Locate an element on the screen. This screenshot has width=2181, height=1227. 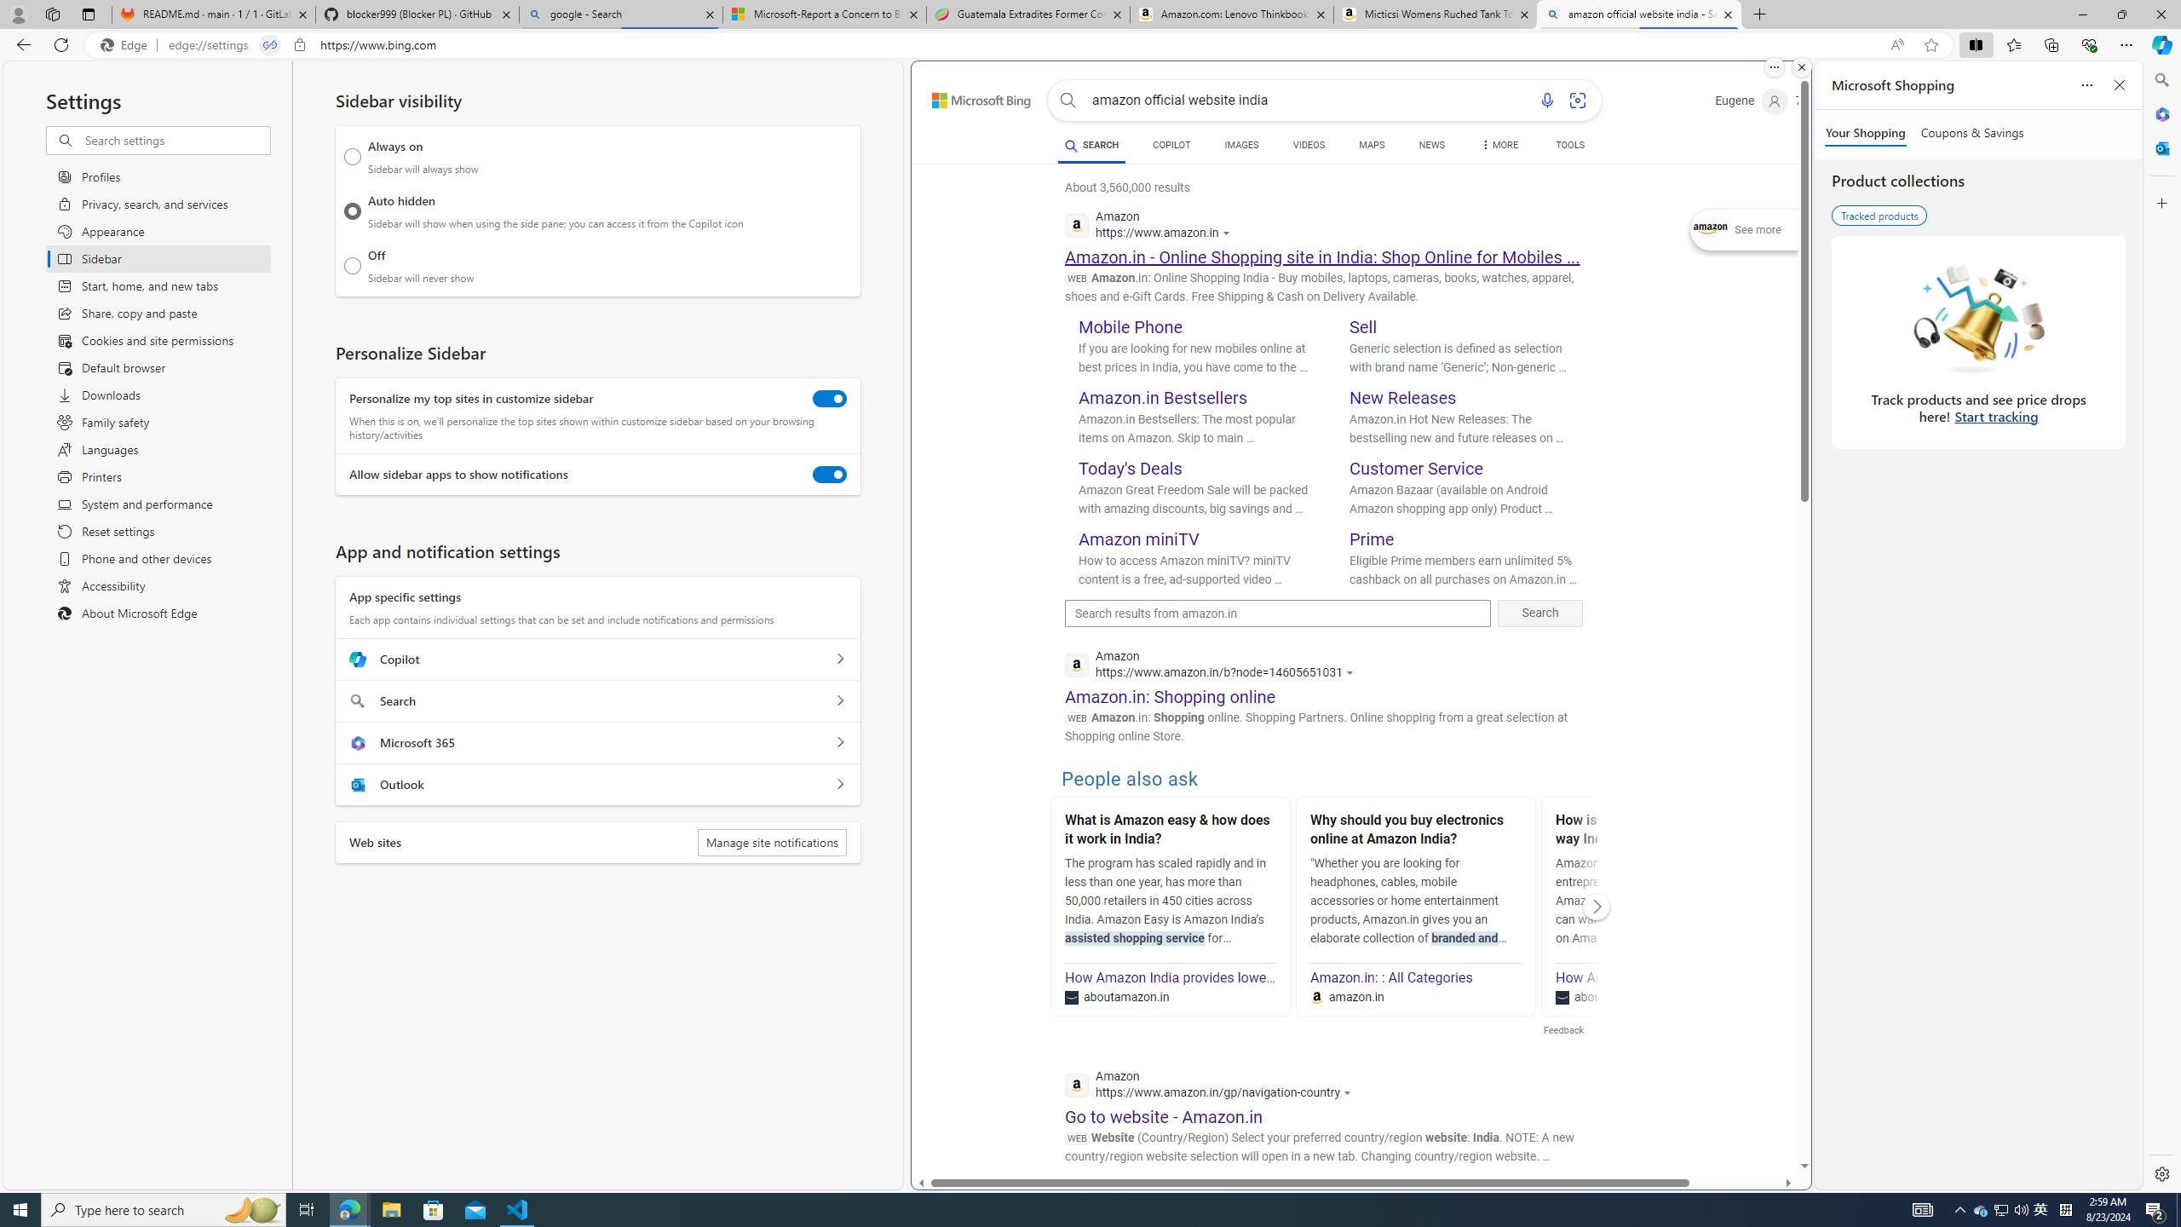
Microsoft Rewards 72 is located at coordinates (1820, 101).